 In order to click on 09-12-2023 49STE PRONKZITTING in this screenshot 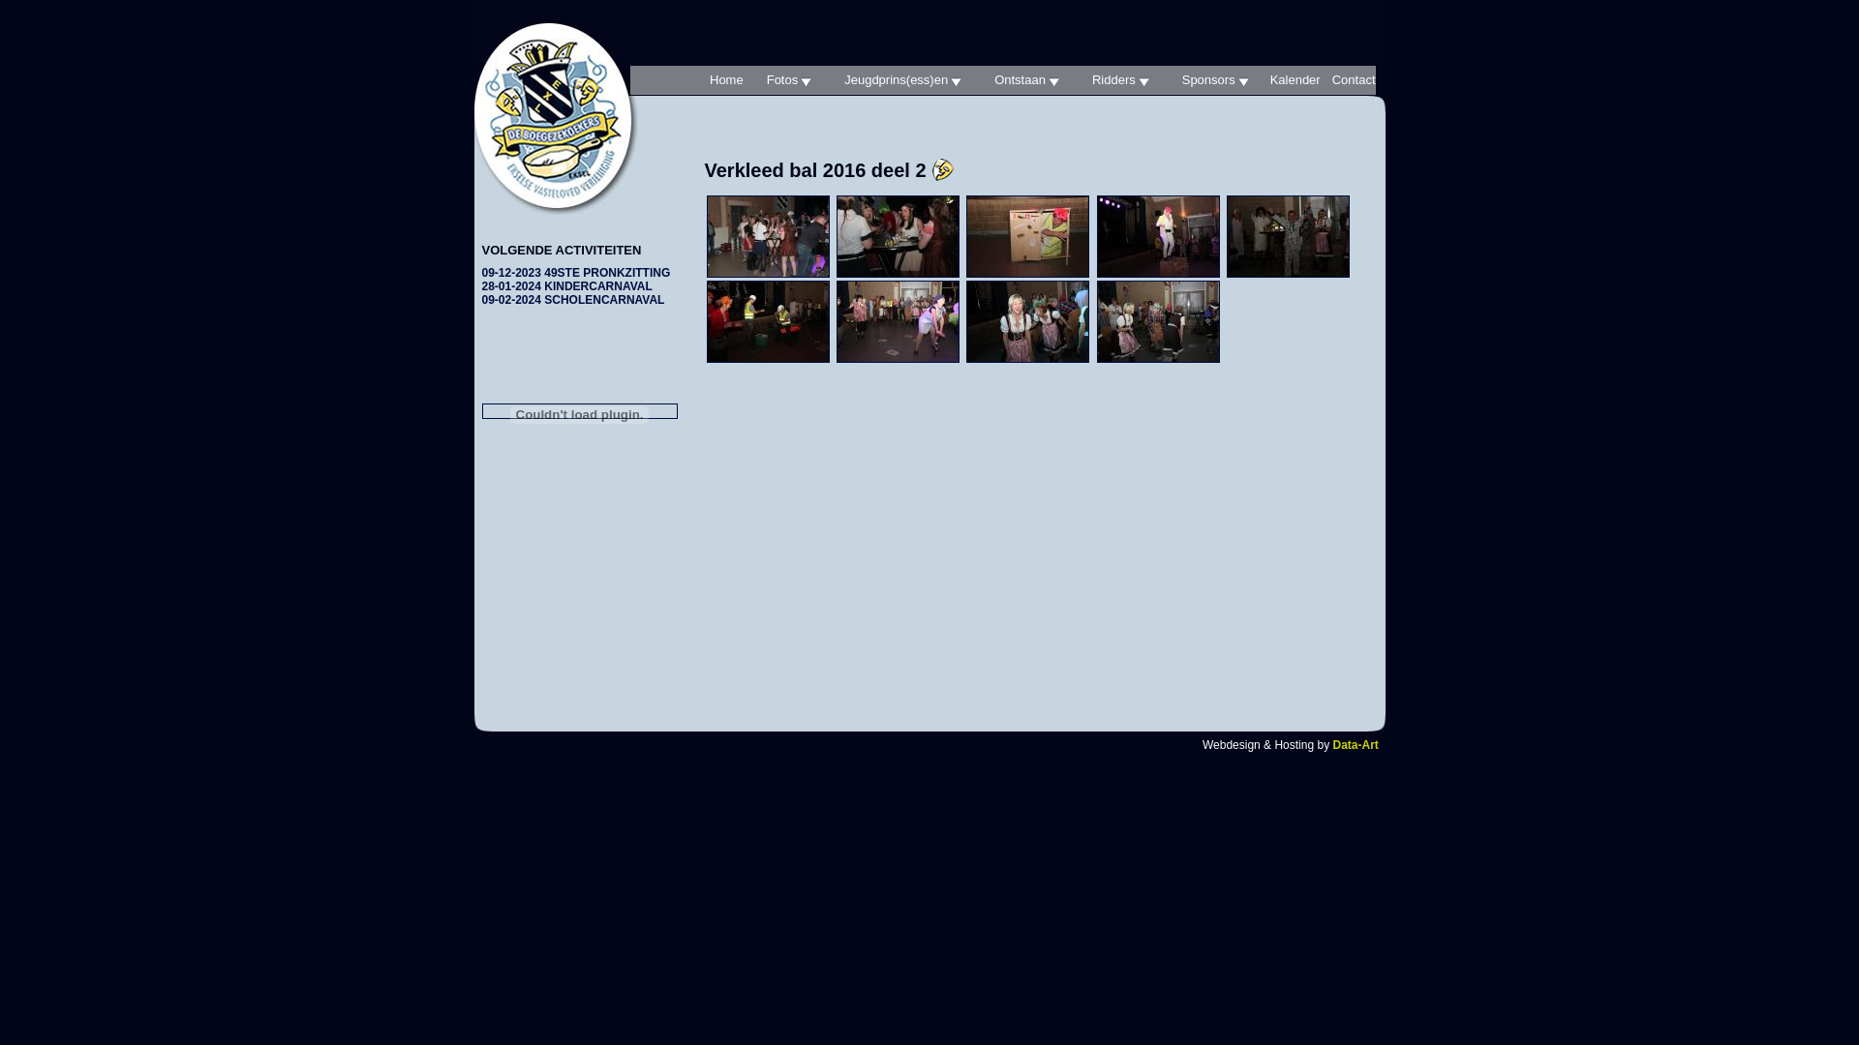, I will do `click(577, 273)`.